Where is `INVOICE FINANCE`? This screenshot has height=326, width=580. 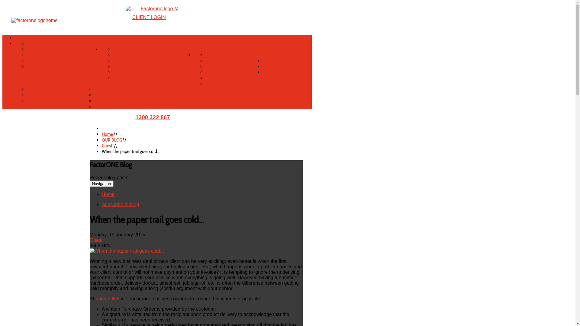
INVOICE FINANCE is located at coordinates (118, 43).